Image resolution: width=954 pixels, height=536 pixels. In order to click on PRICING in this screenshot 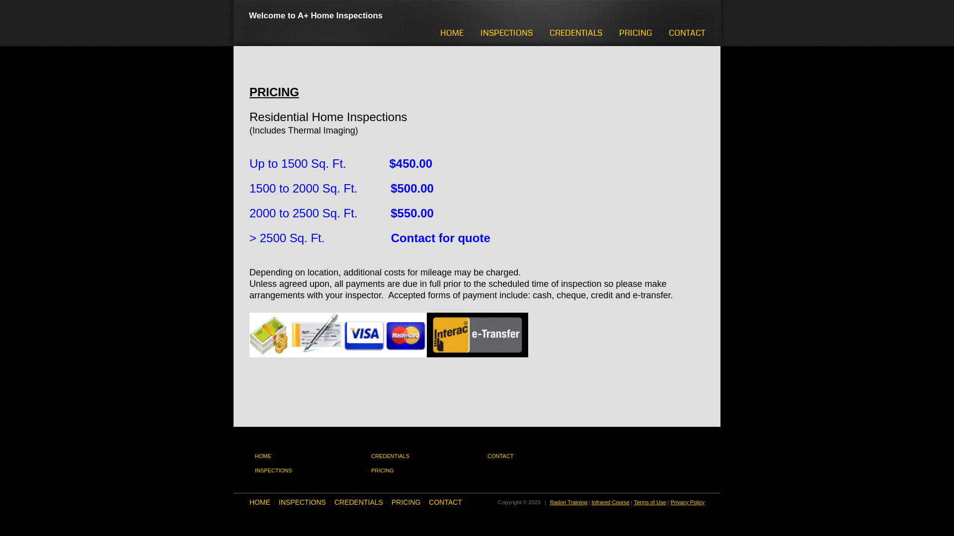, I will do `click(383, 470)`.